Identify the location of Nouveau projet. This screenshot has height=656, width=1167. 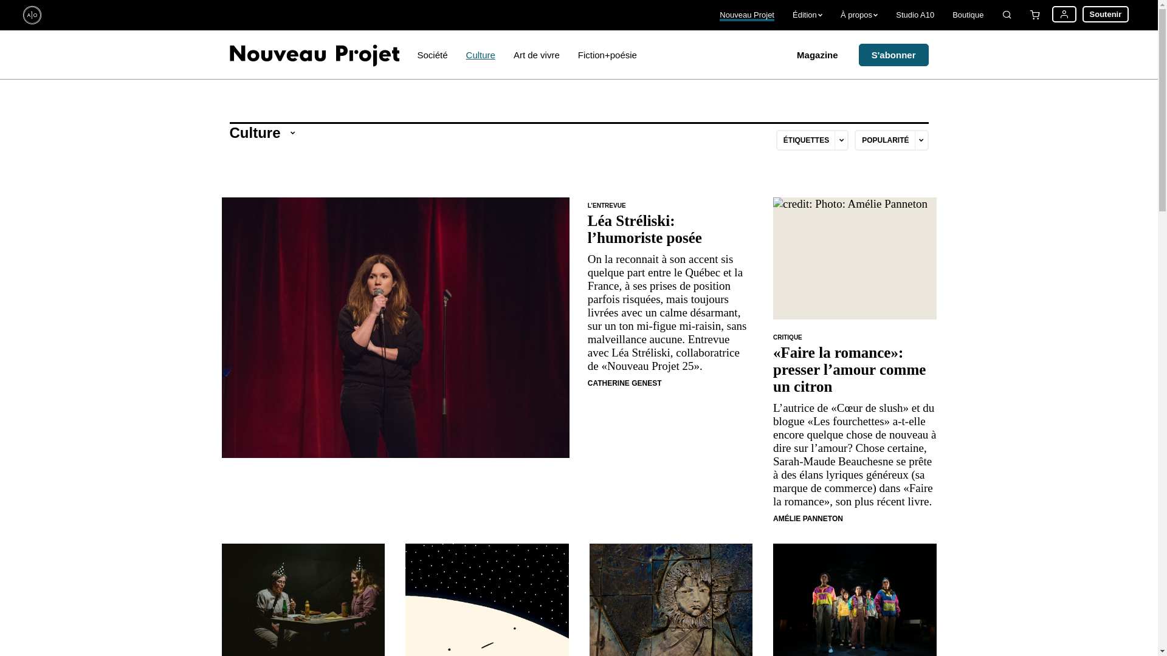
(315, 55).